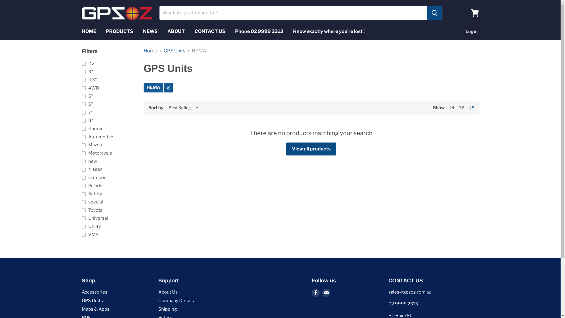 Image resolution: width=565 pixels, height=318 pixels. I want to click on Shipping, so click(168, 309).